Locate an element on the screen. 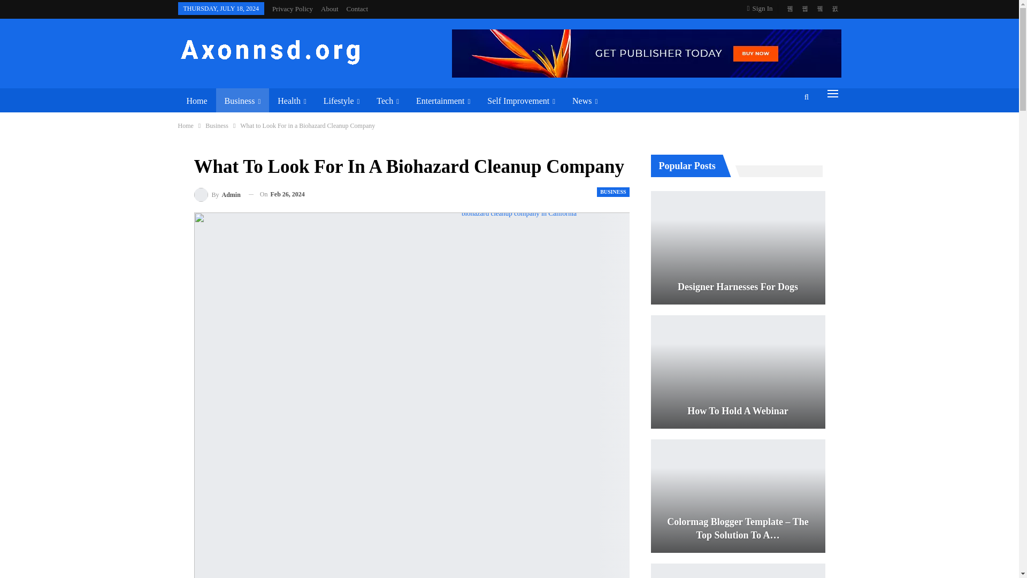  Tech is located at coordinates (387, 101).